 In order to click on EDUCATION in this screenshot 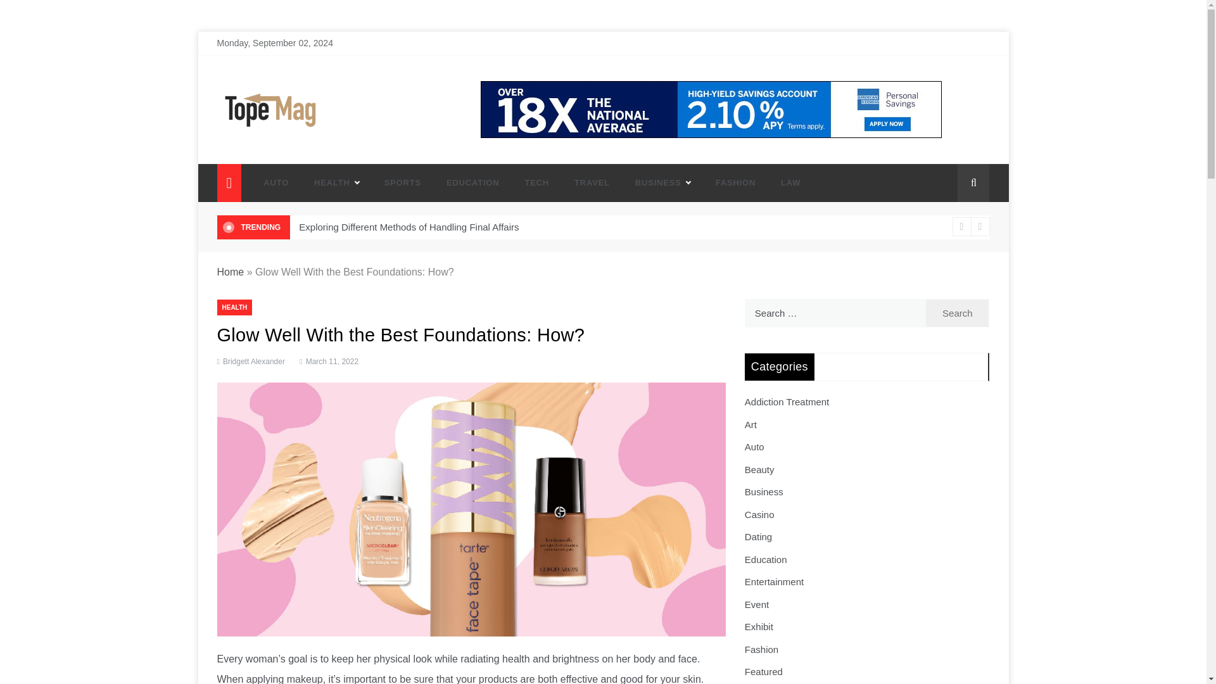, I will do `click(472, 182)`.